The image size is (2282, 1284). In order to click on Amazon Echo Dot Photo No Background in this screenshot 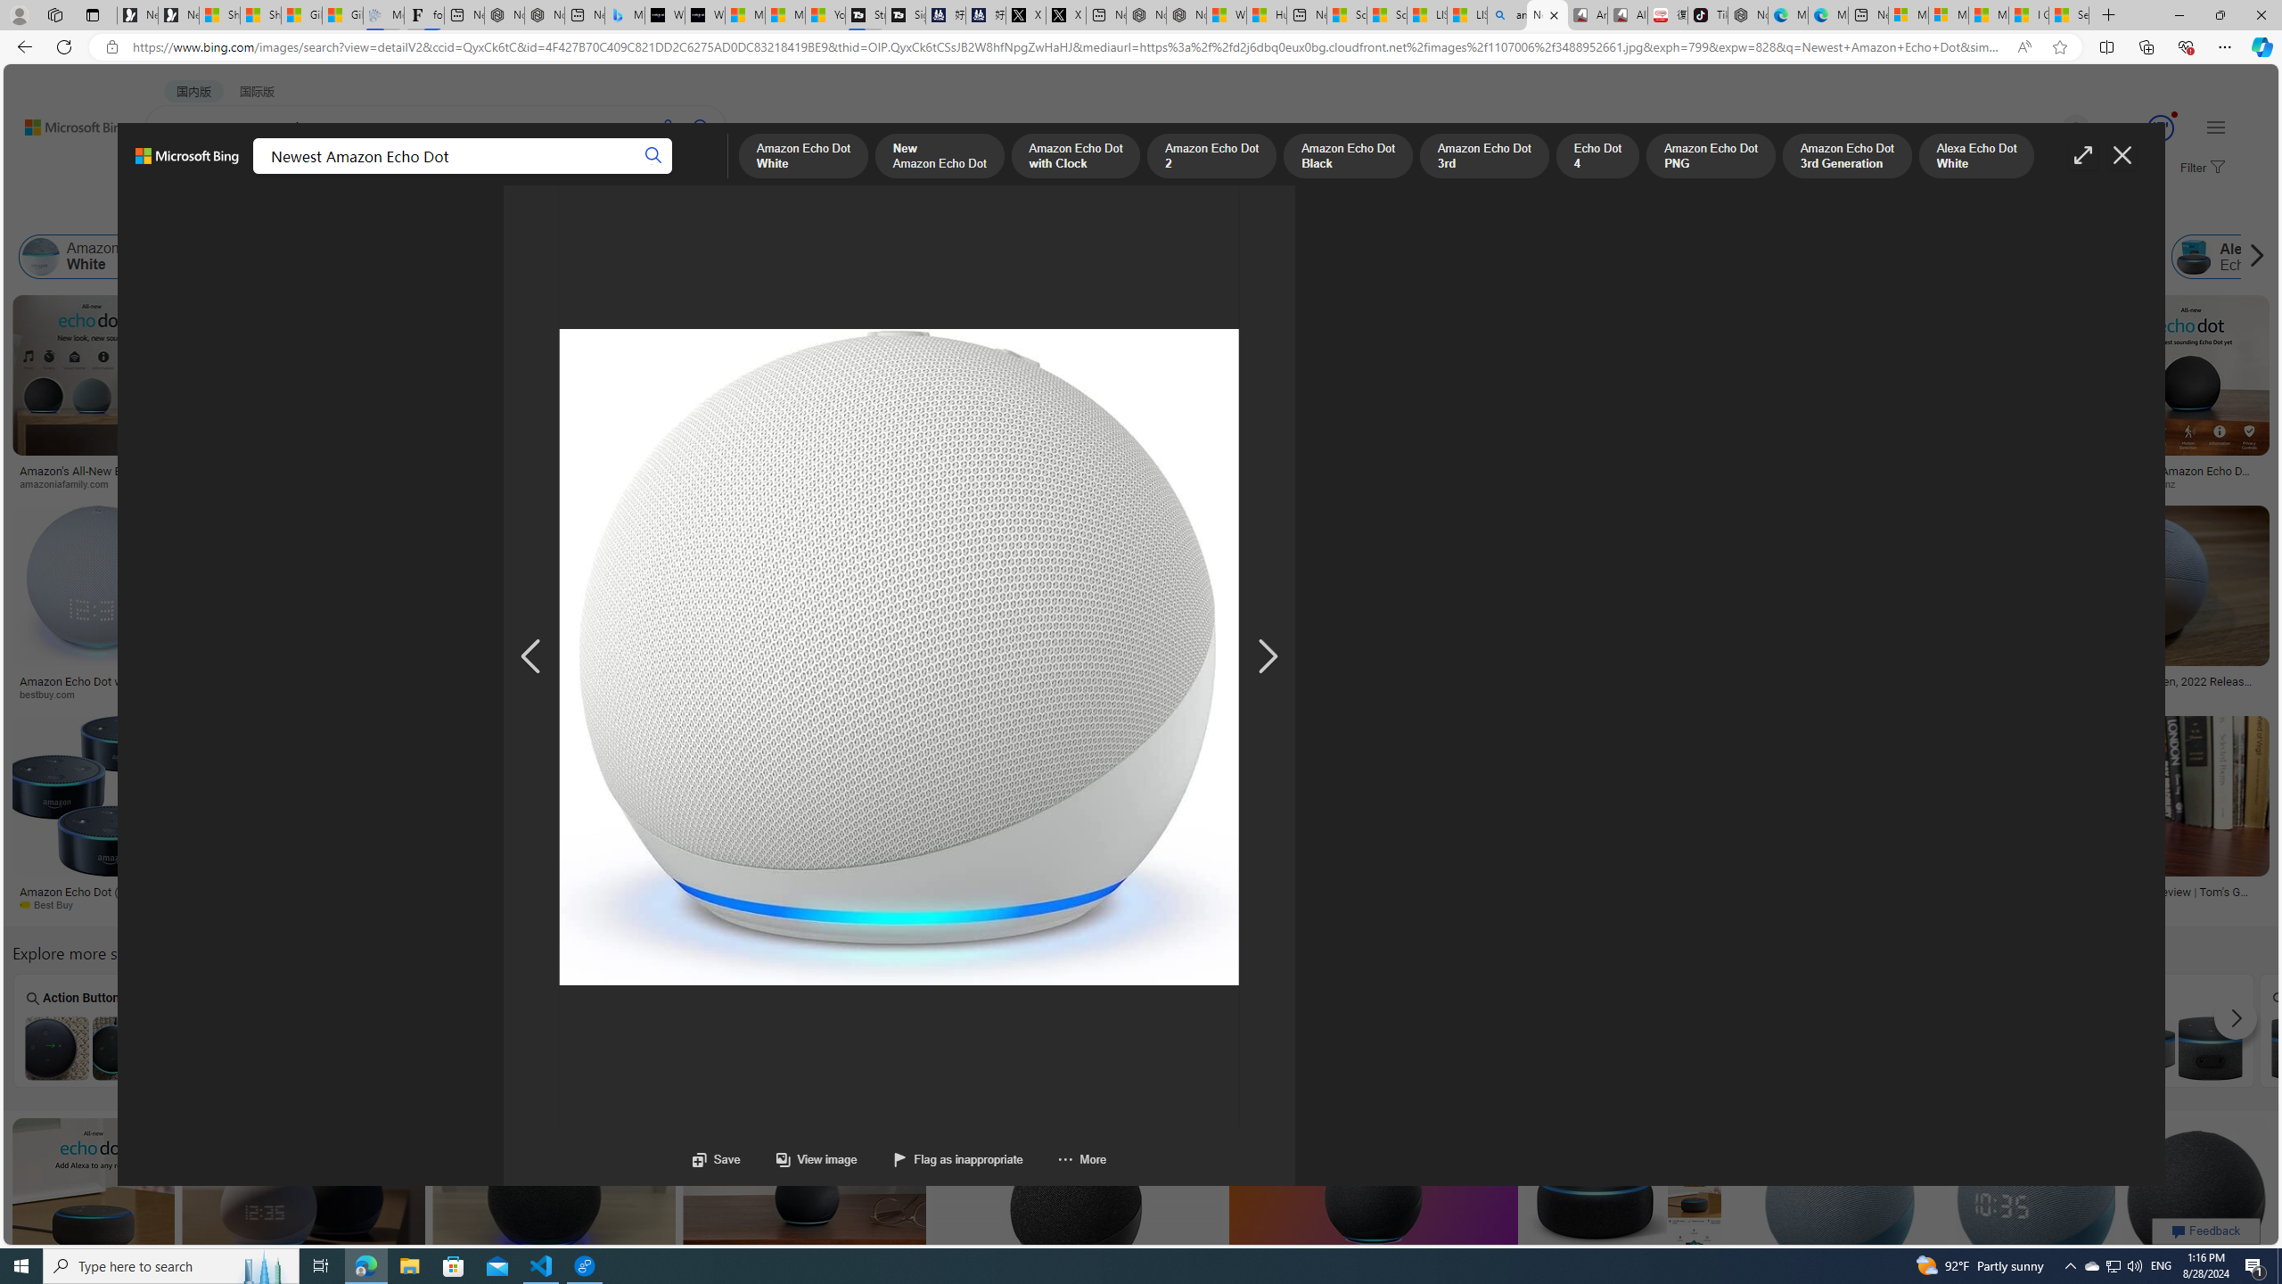, I will do `click(251, 1047)`.